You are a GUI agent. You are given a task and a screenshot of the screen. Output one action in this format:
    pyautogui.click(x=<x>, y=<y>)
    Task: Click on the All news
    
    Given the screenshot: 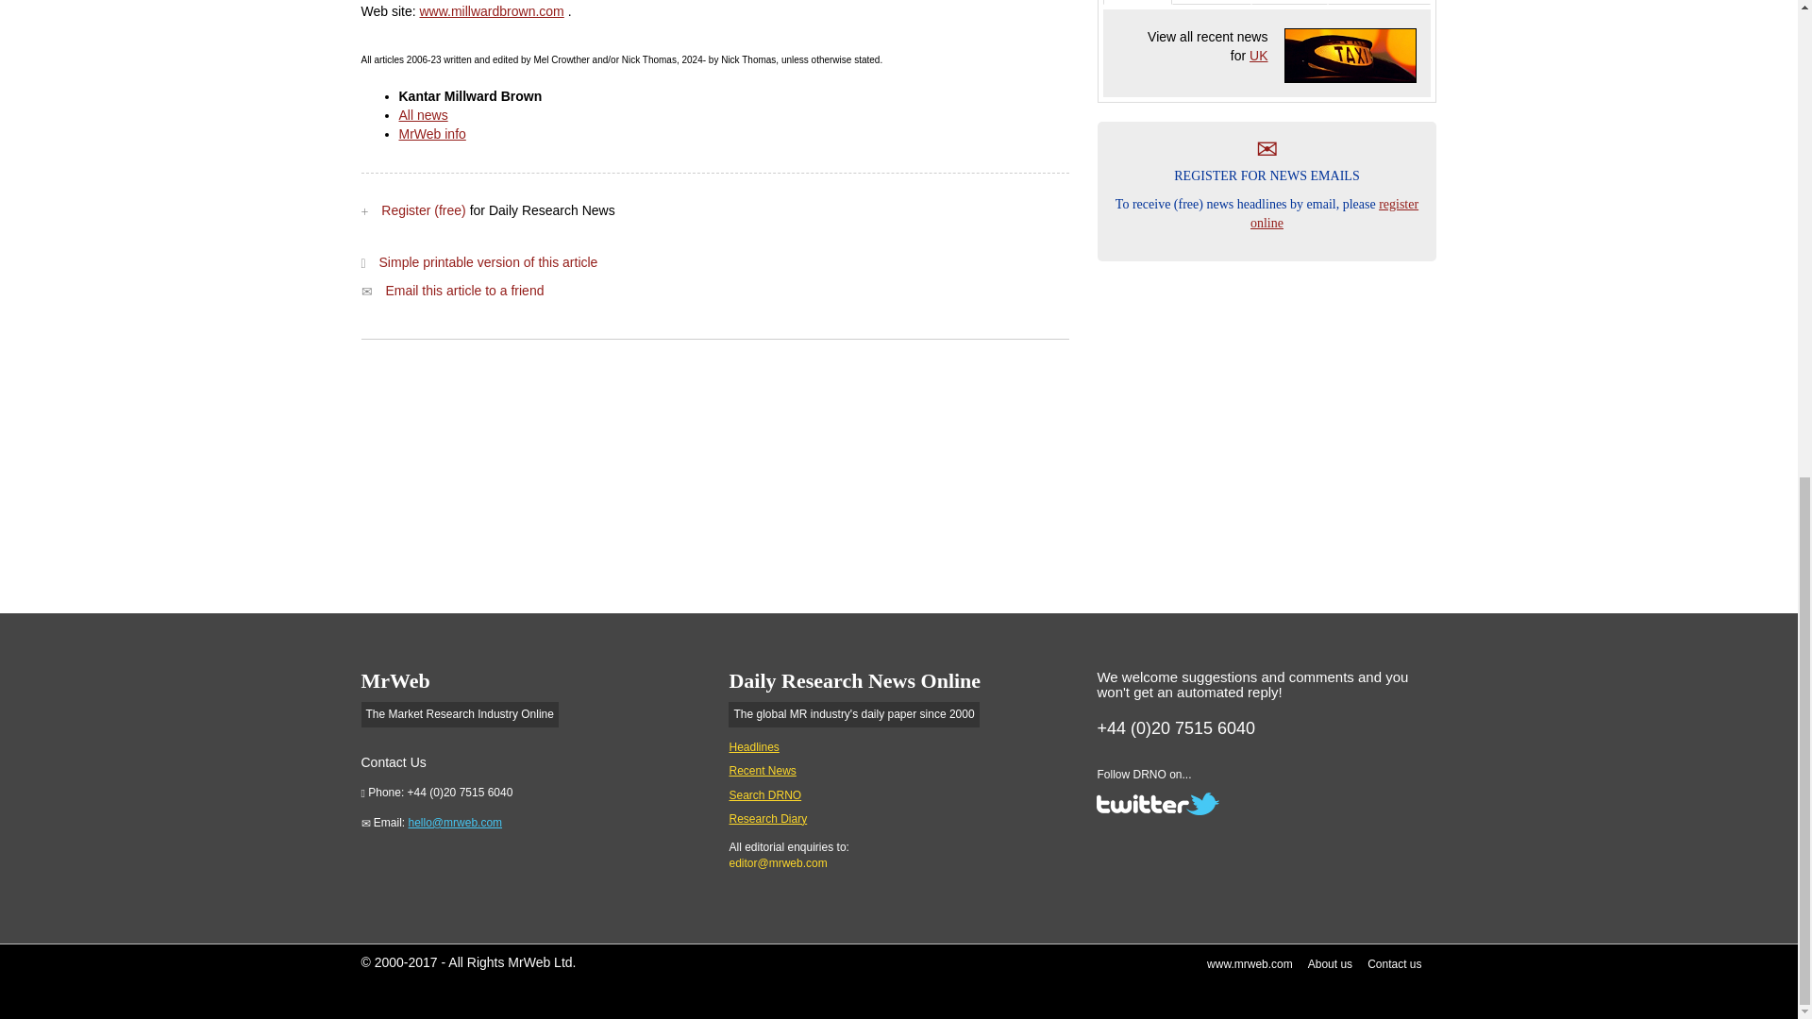 What is the action you would take?
    pyautogui.click(x=423, y=115)
    